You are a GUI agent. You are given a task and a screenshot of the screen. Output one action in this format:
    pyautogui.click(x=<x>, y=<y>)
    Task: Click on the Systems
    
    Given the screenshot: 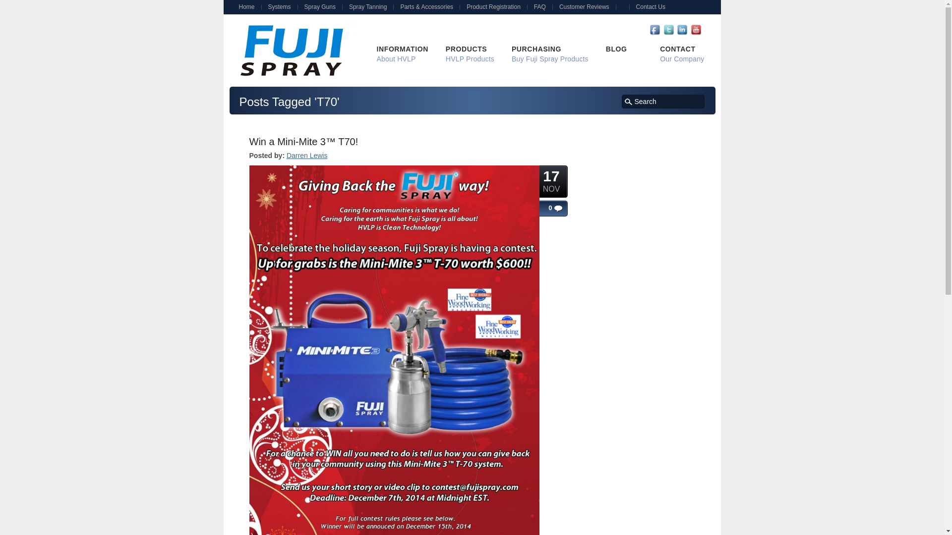 What is the action you would take?
    pyautogui.click(x=283, y=7)
    